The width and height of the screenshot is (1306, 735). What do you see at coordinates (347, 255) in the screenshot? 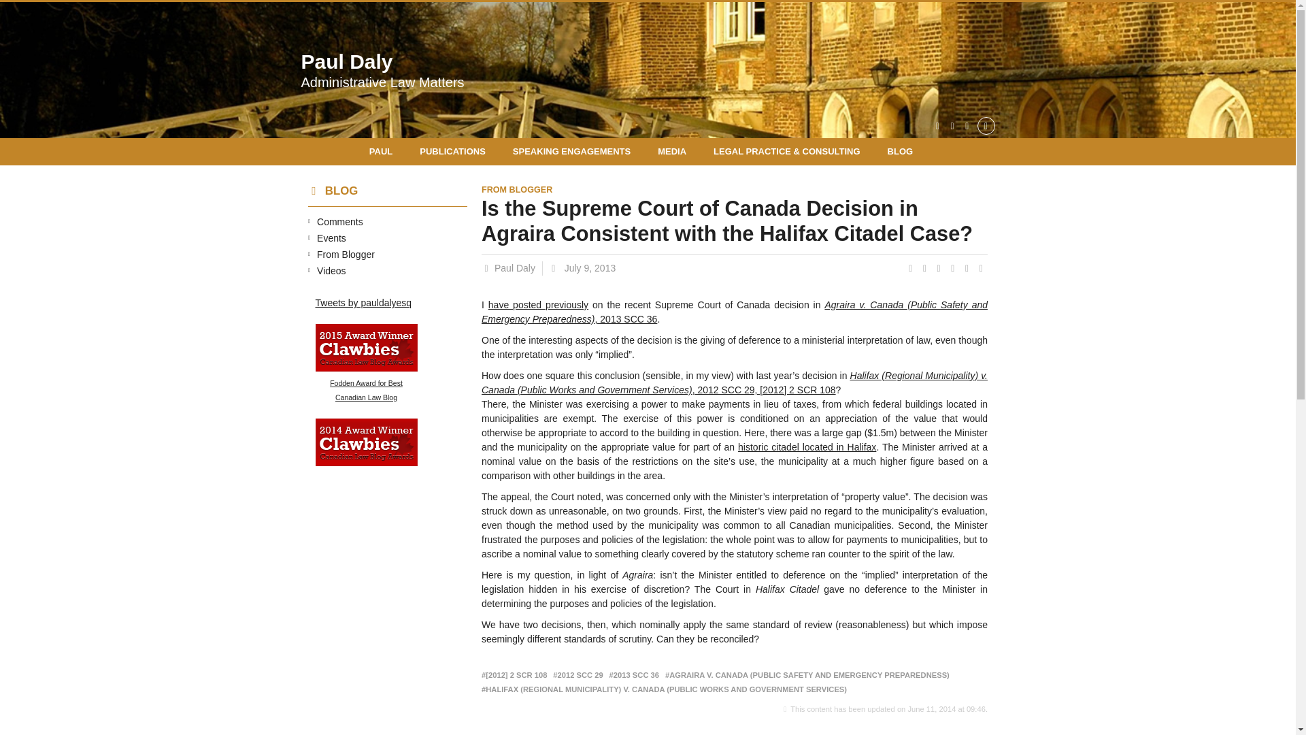
I see `Par` at bounding box center [347, 255].